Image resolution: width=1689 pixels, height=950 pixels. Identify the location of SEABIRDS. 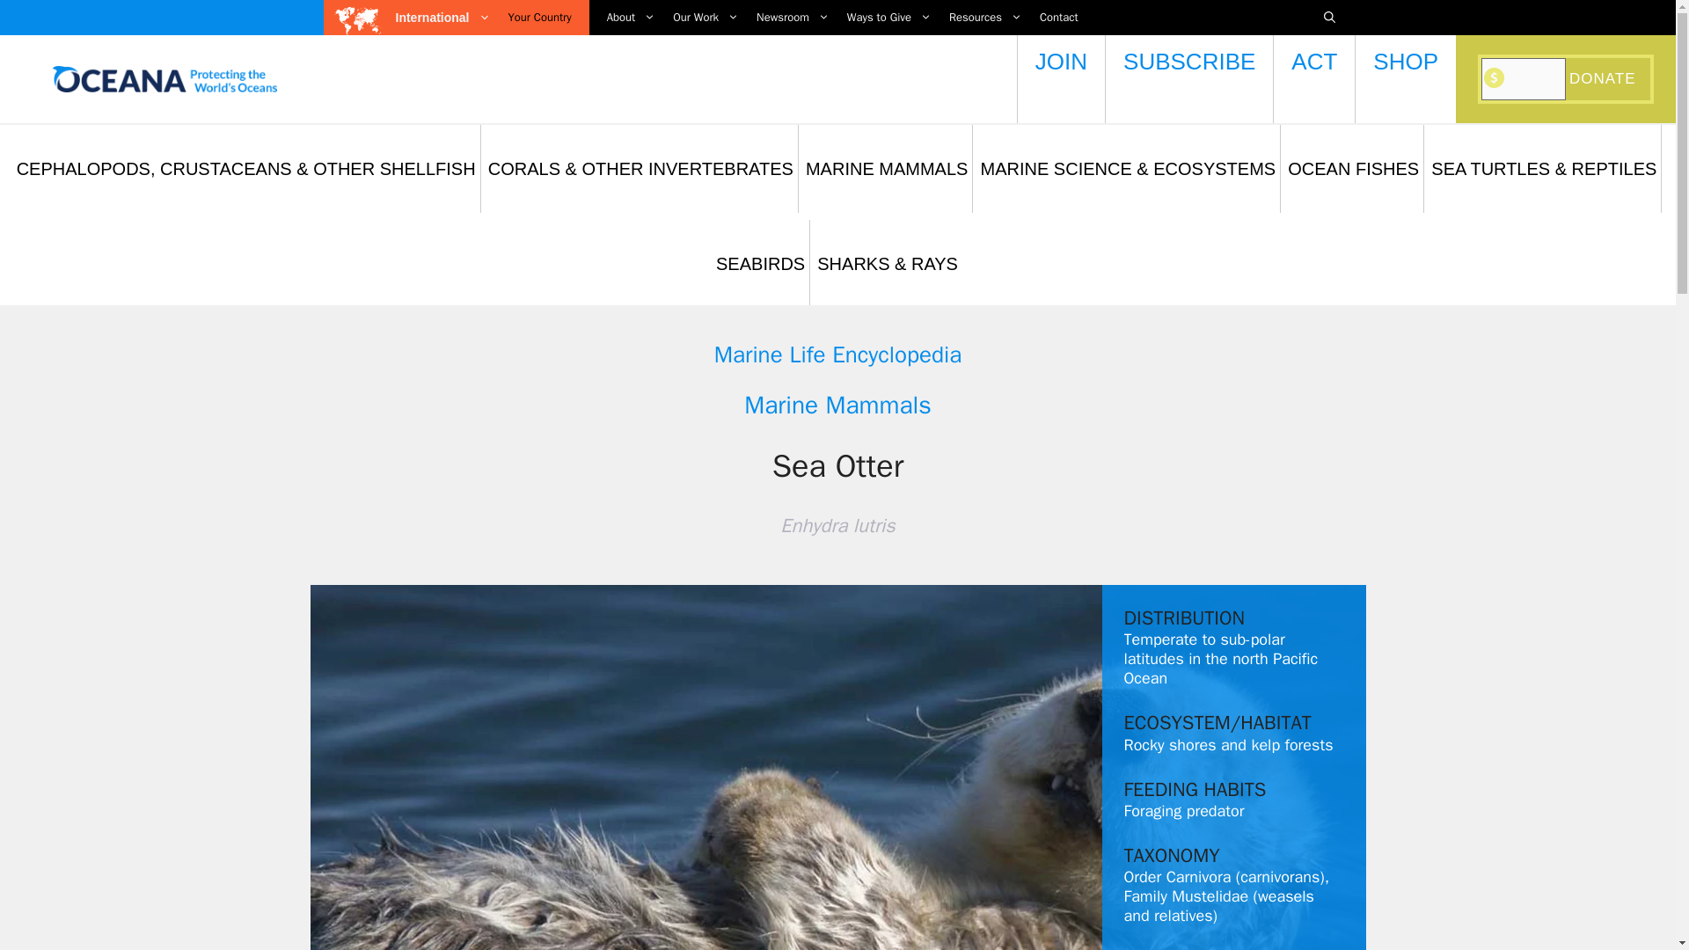
(760, 263).